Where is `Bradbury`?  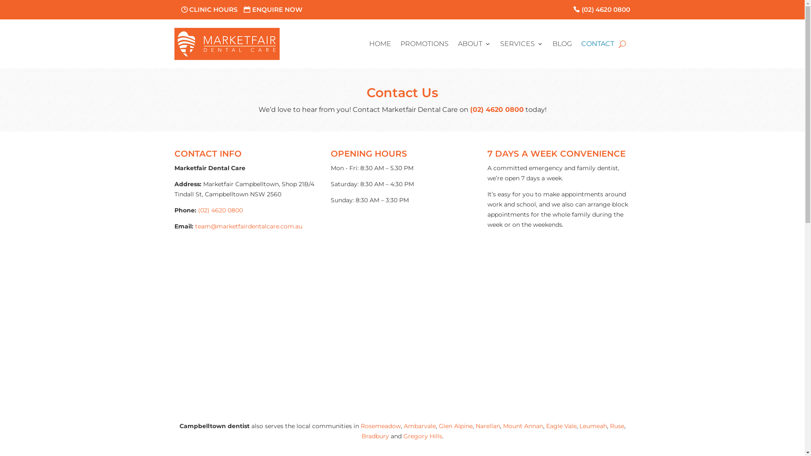
Bradbury is located at coordinates (375, 436).